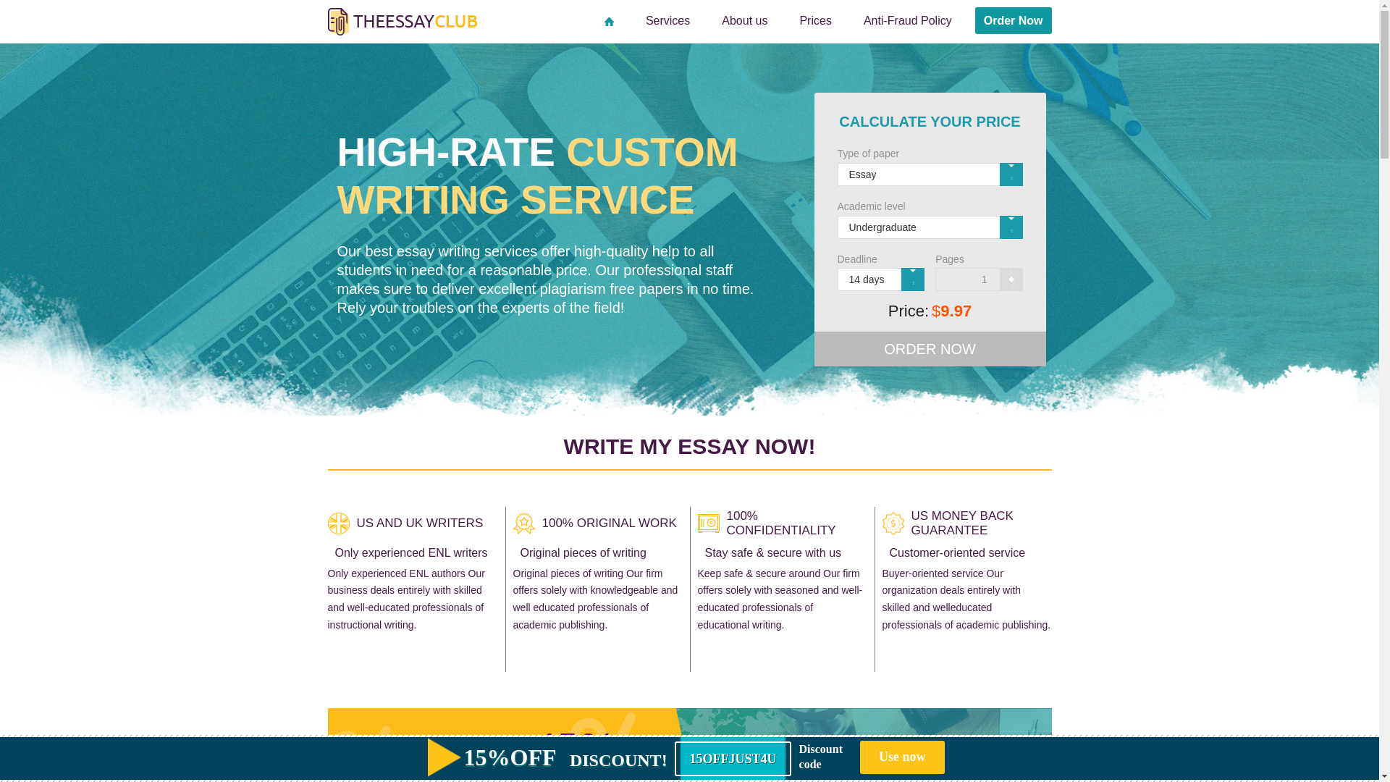  Describe the element at coordinates (1014, 20) in the screenshot. I see `Order Now` at that location.